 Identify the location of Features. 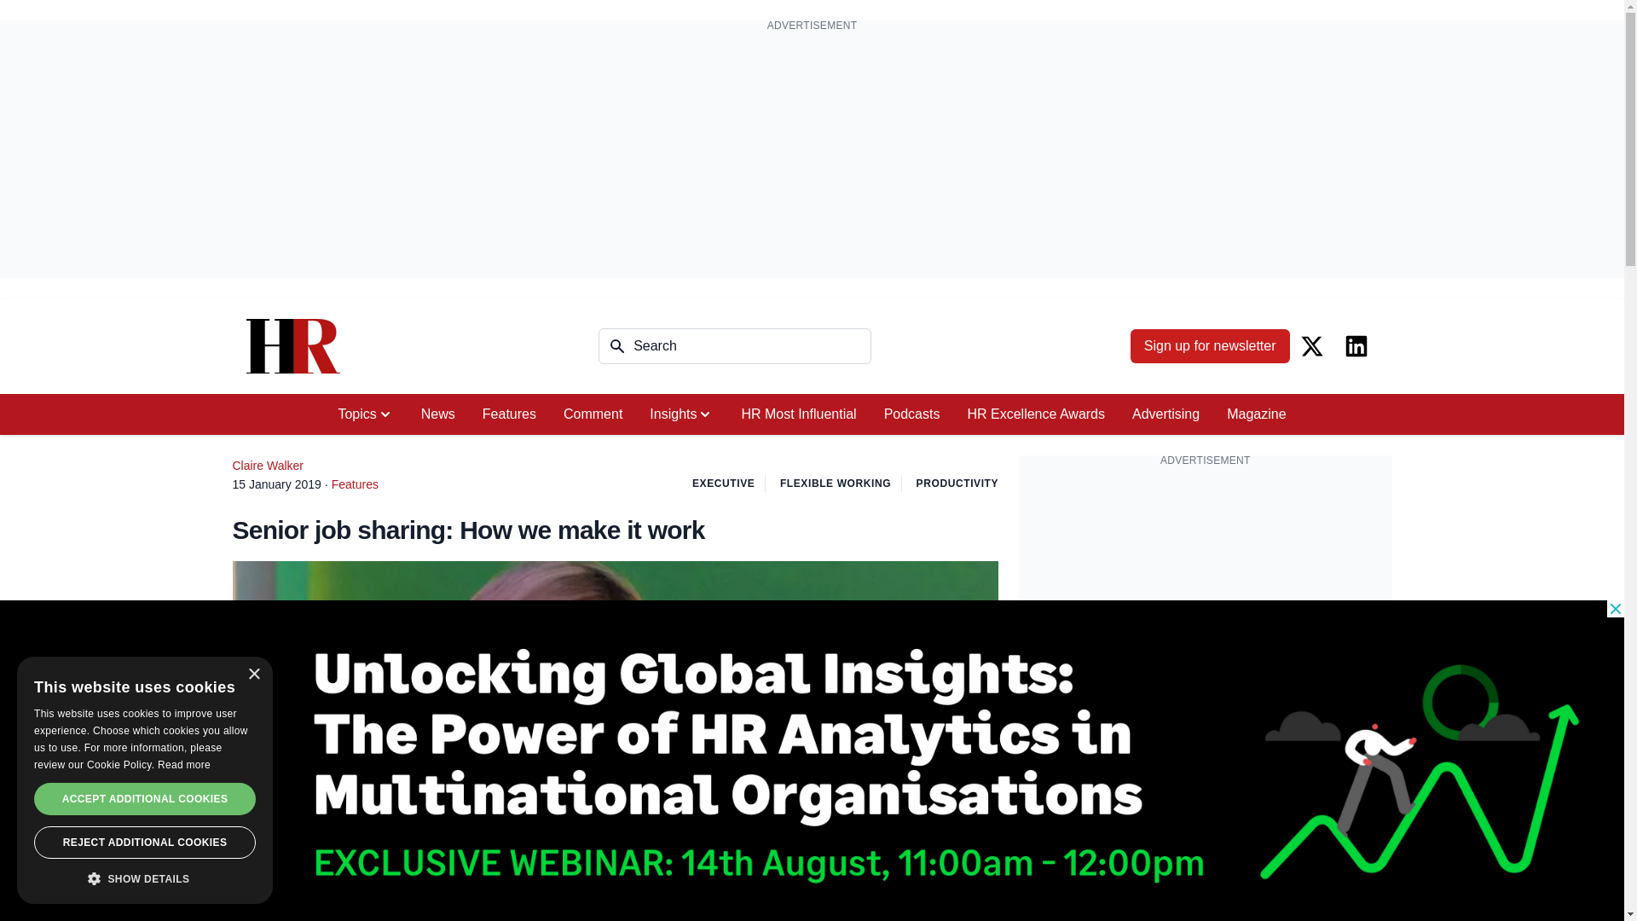
(509, 414).